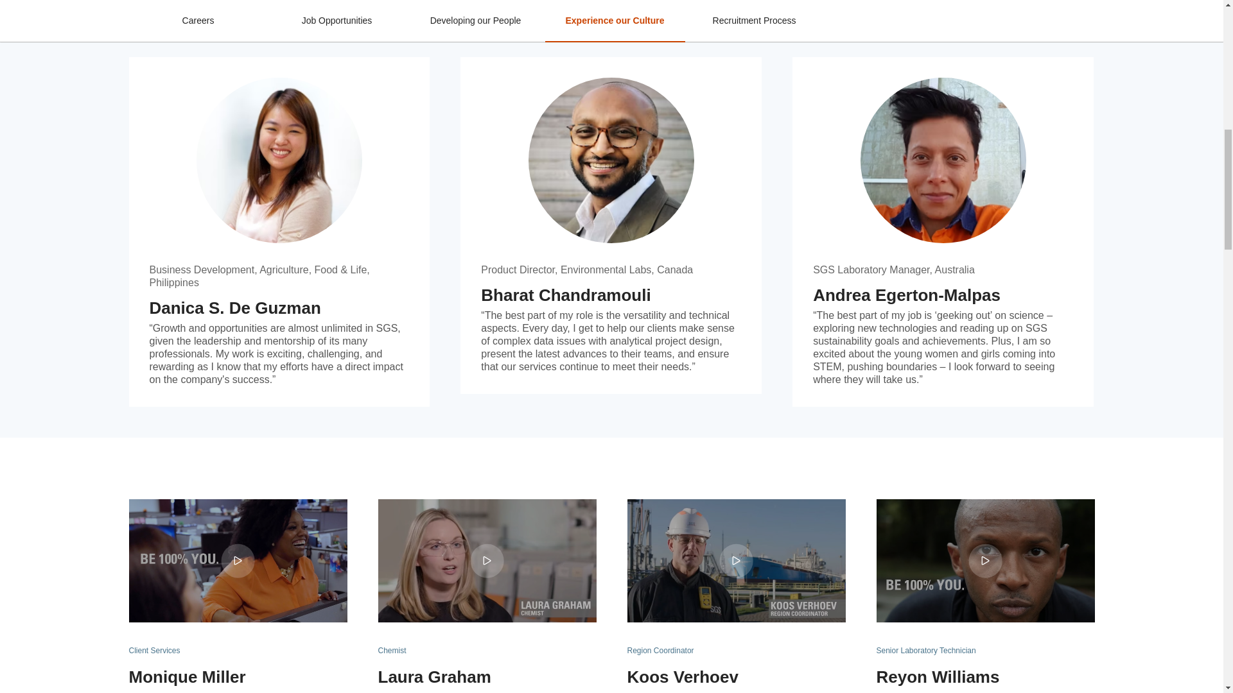 The image size is (1233, 693). I want to click on Play, so click(985, 561).